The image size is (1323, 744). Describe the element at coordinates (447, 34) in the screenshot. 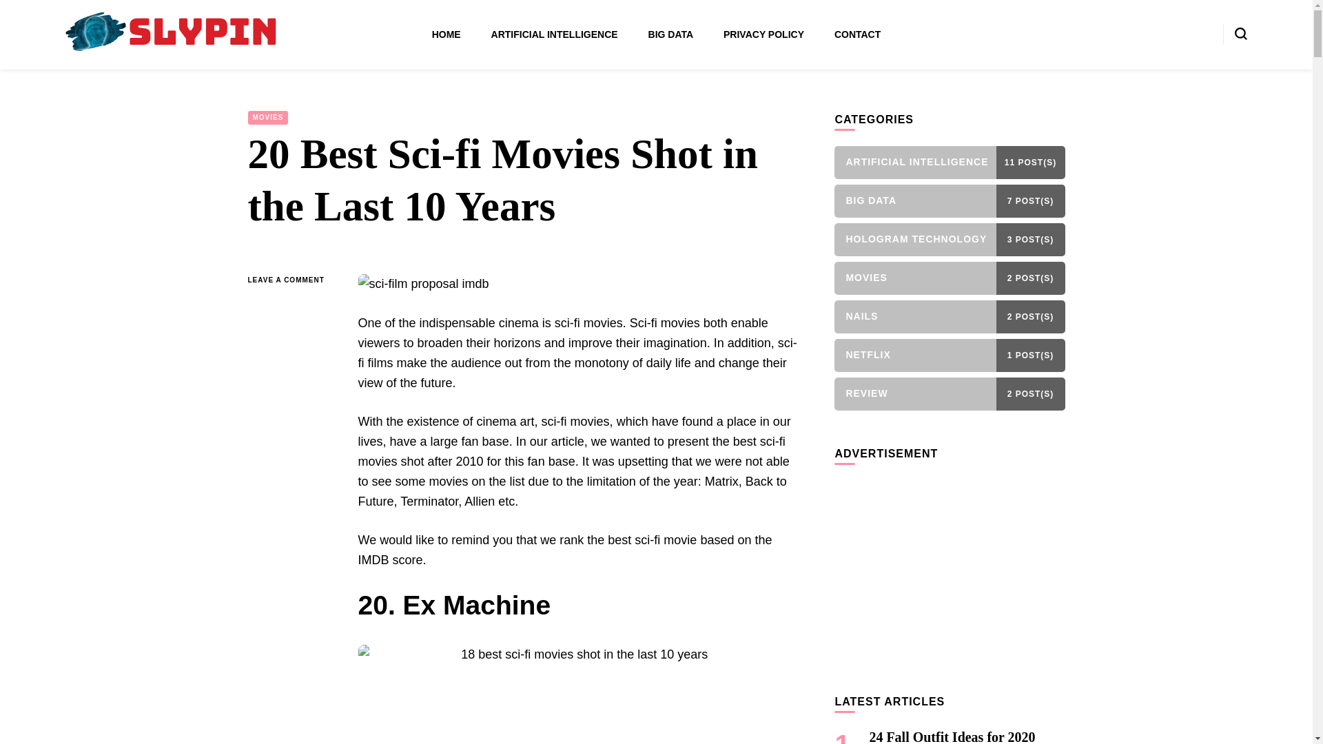

I see `HOME` at that location.